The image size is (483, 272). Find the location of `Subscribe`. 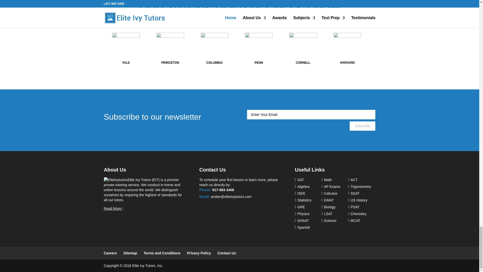

Subscribe is located at coordinates (362, 126).